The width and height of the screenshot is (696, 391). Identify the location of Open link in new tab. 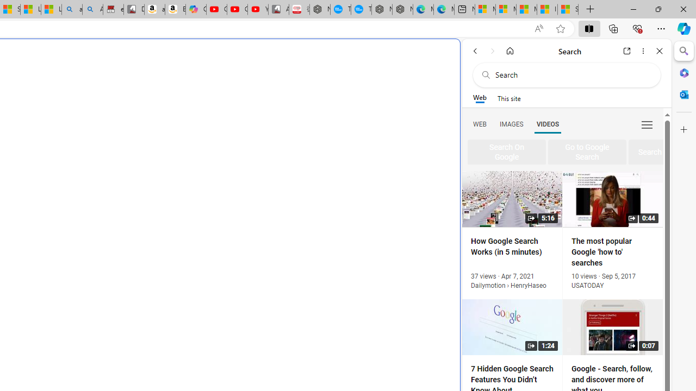
(627, 51).